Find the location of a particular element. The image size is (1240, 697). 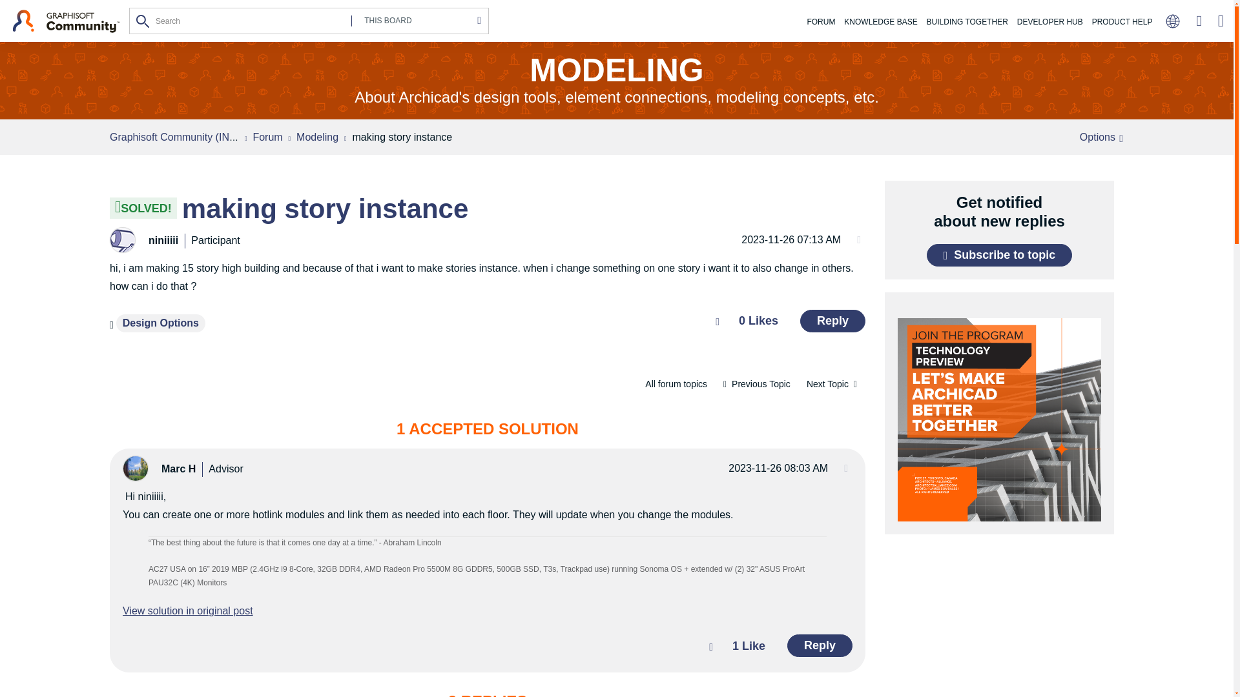

Search is located at coordinates (143, 21).